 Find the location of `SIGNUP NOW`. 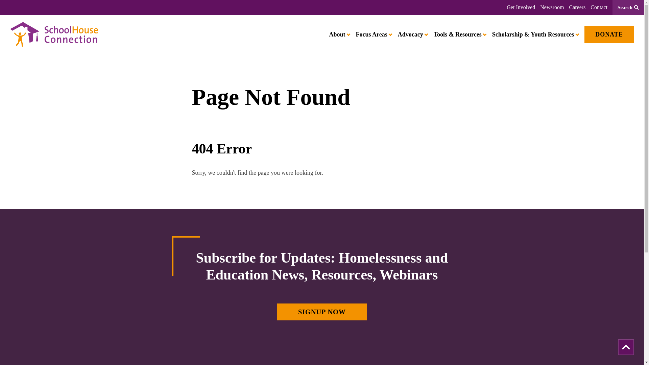

SIGNUP NOW is located at coordinates (322, 312).